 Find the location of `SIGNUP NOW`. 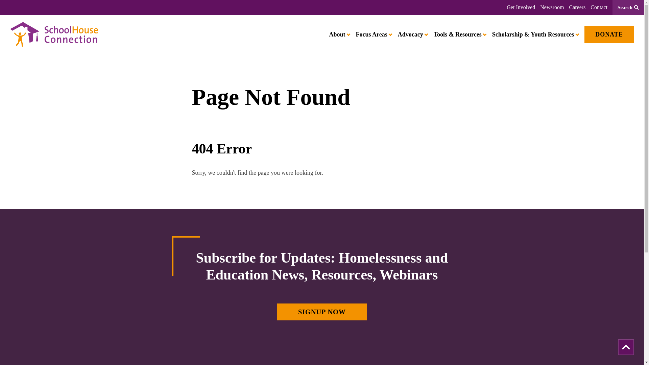

SIGNUP NOW is located at coordinates (322, 312).